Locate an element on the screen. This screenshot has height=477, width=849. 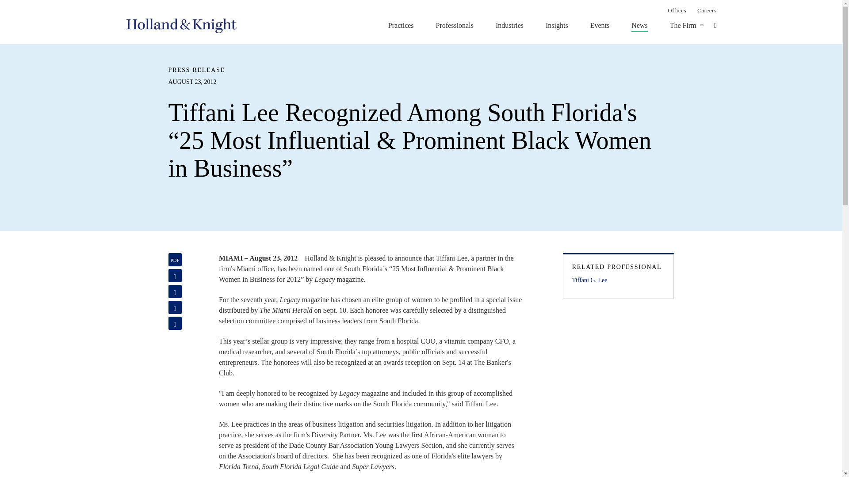
Careers is located at coordinates (707, 10).